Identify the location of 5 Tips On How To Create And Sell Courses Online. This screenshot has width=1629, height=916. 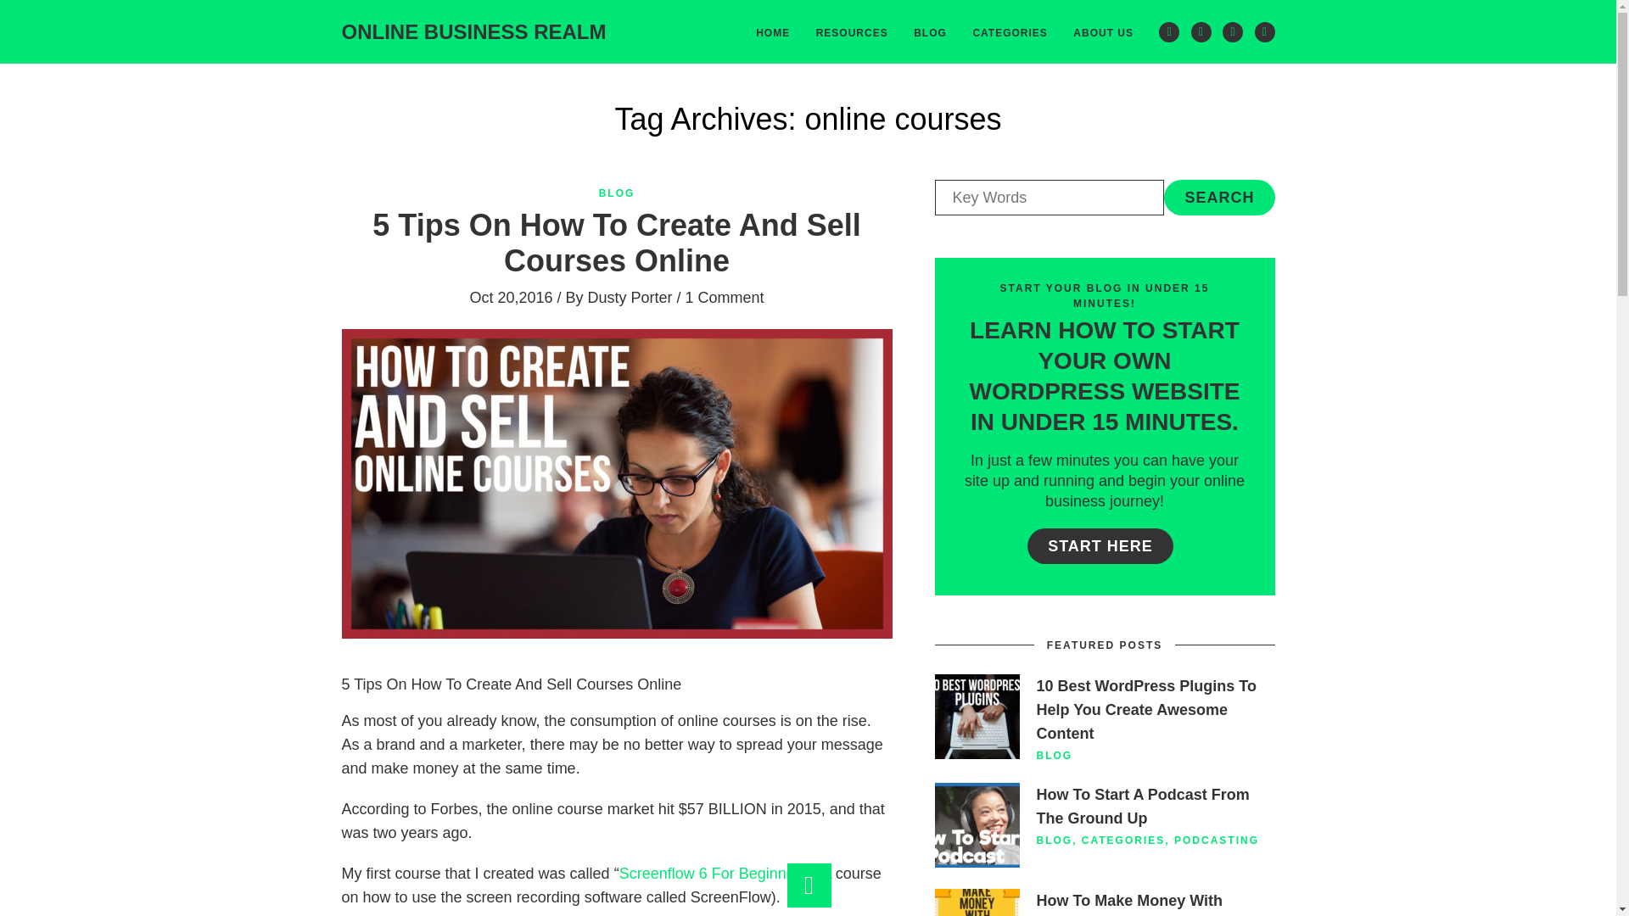
(616, 243).